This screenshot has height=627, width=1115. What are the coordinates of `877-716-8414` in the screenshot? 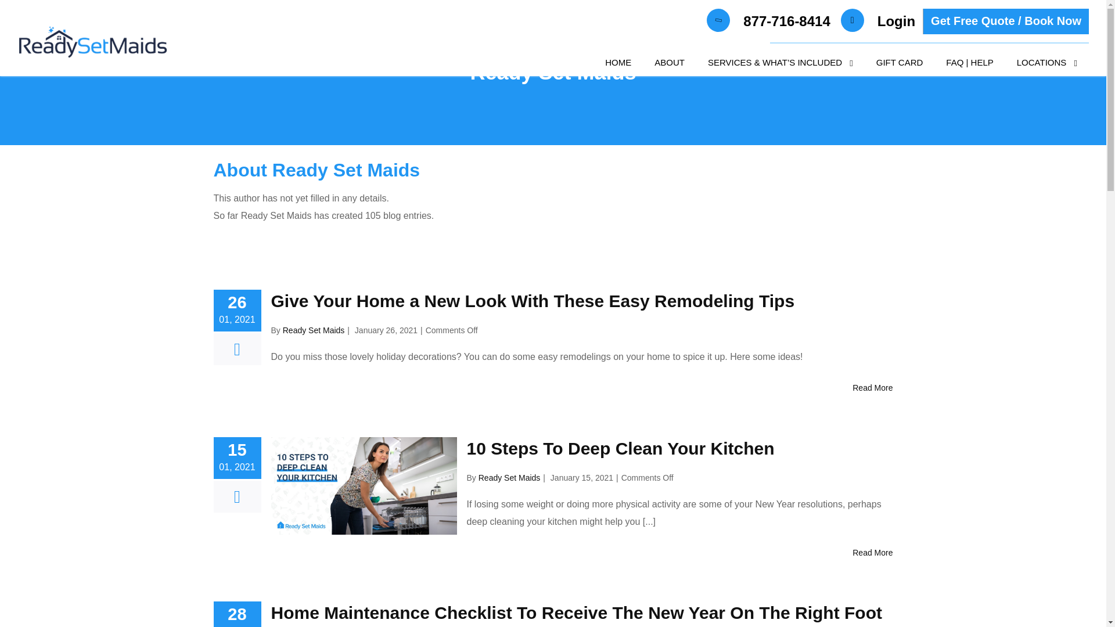 It's located at (786, 21).